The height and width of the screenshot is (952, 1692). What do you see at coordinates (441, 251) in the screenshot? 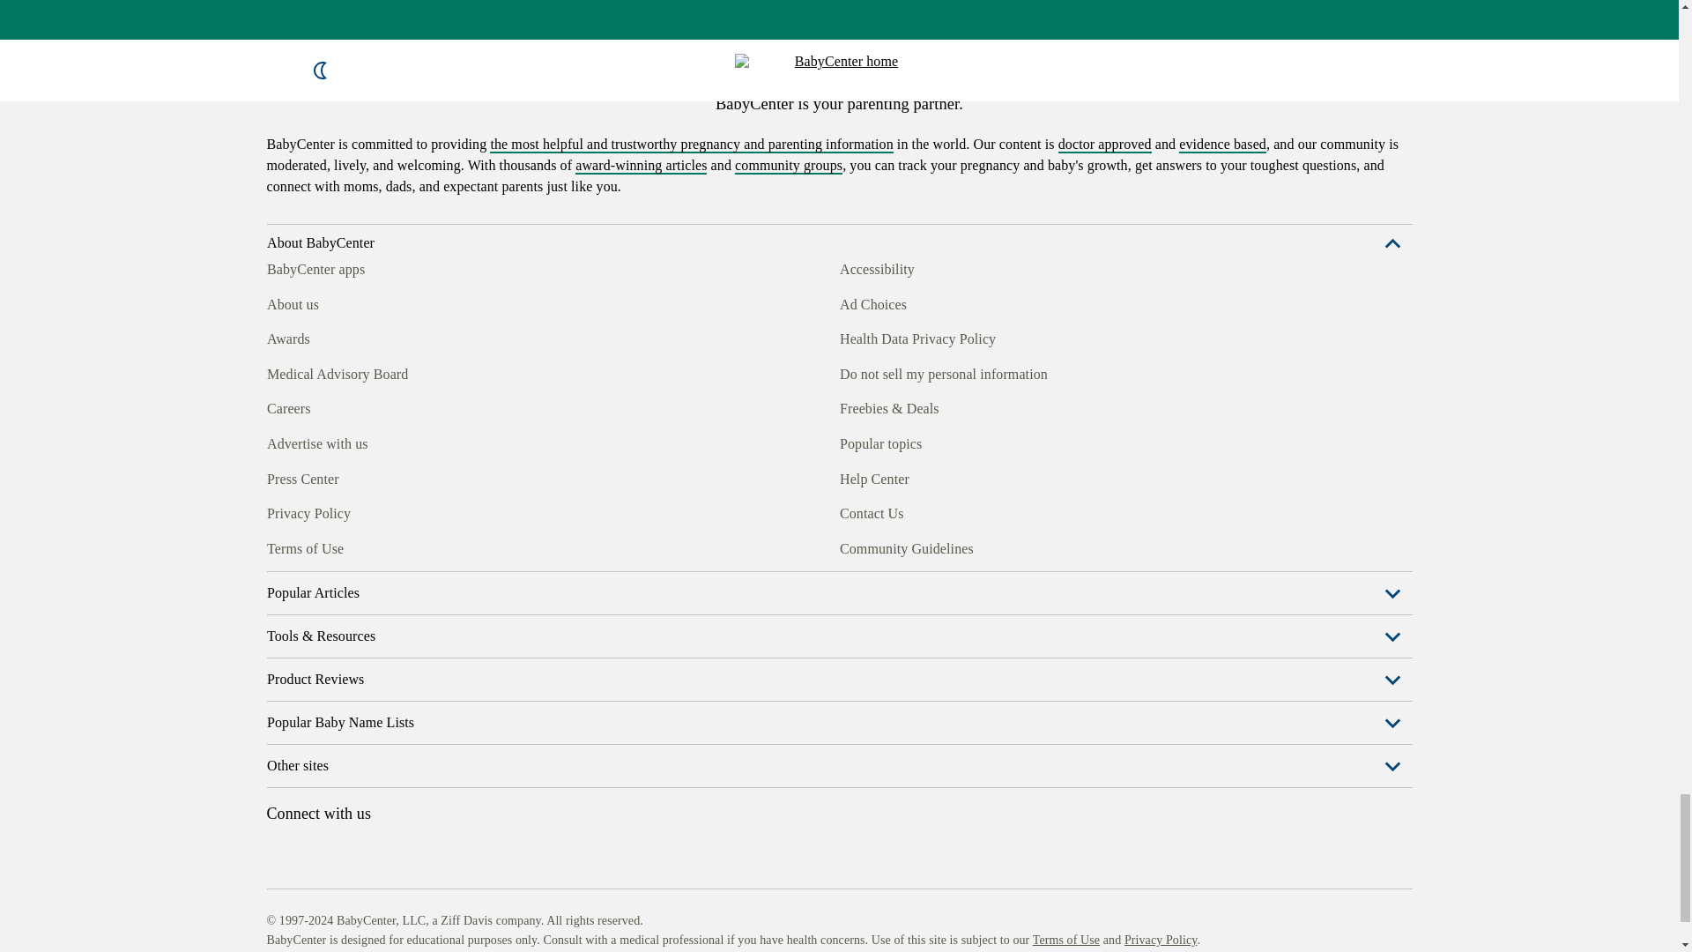
I see `BabyCenter Twitter feed` at bounding box center [441, 251].